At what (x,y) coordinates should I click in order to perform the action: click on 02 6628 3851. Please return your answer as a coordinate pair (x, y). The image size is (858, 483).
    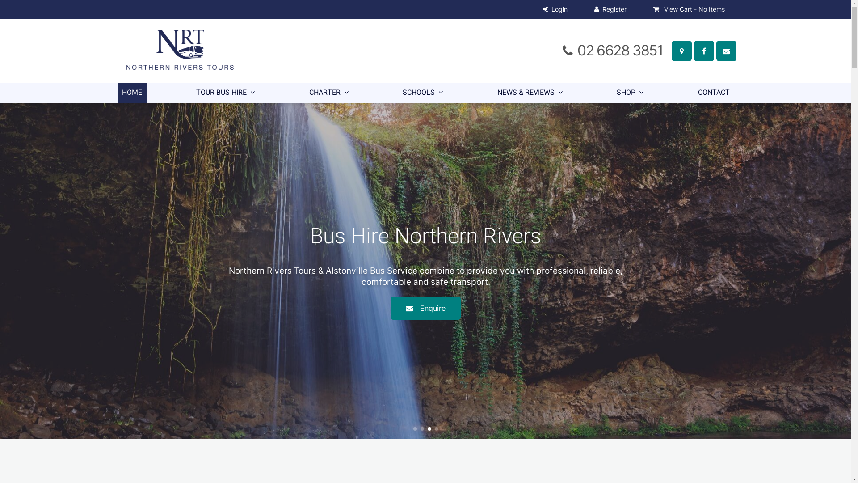
    Looking at the image, I should click on (620, 50).